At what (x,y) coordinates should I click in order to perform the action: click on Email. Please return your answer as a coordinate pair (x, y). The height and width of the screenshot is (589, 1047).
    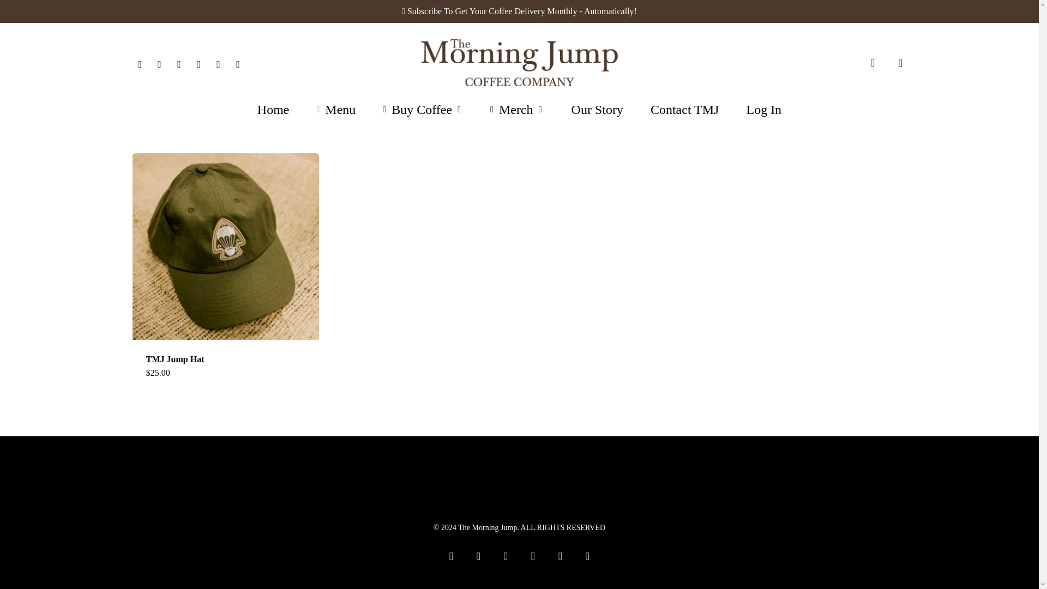
    Looking at the image, I should click on (238, 62).